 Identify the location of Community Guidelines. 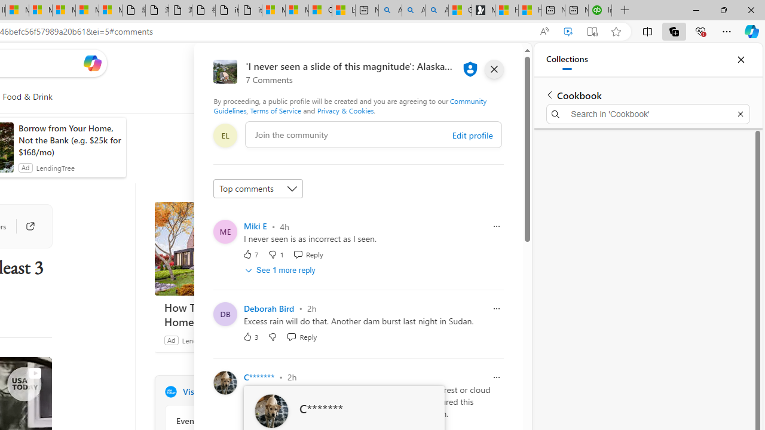
(350, 105).